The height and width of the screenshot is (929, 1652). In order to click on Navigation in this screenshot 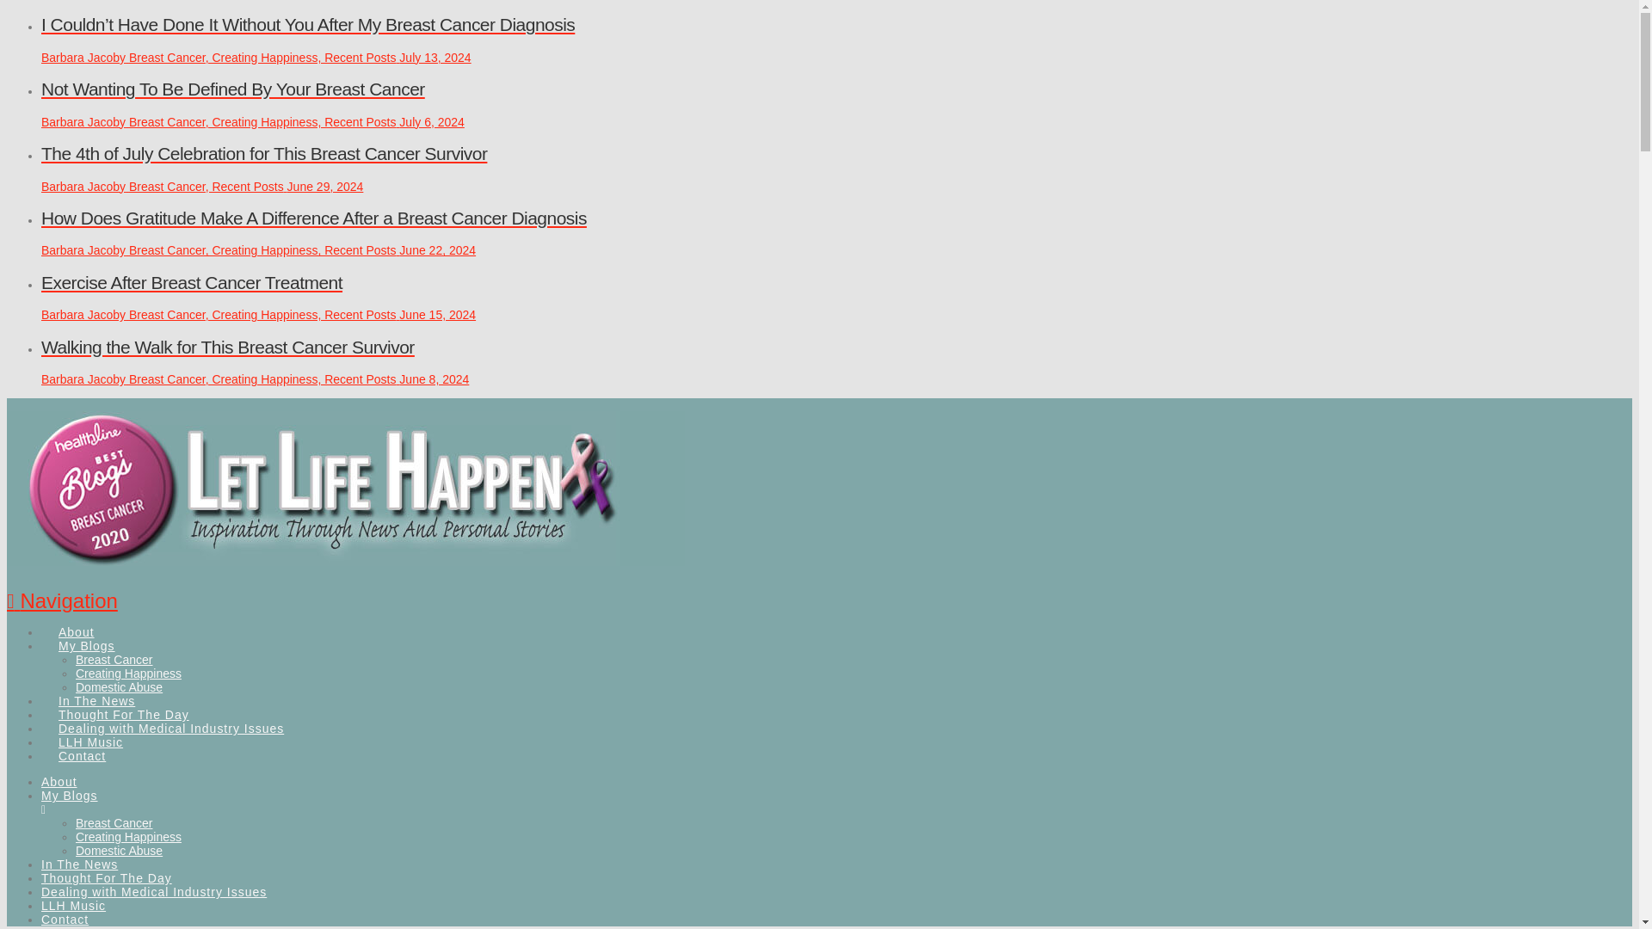, I will do `click(62, 600)`.